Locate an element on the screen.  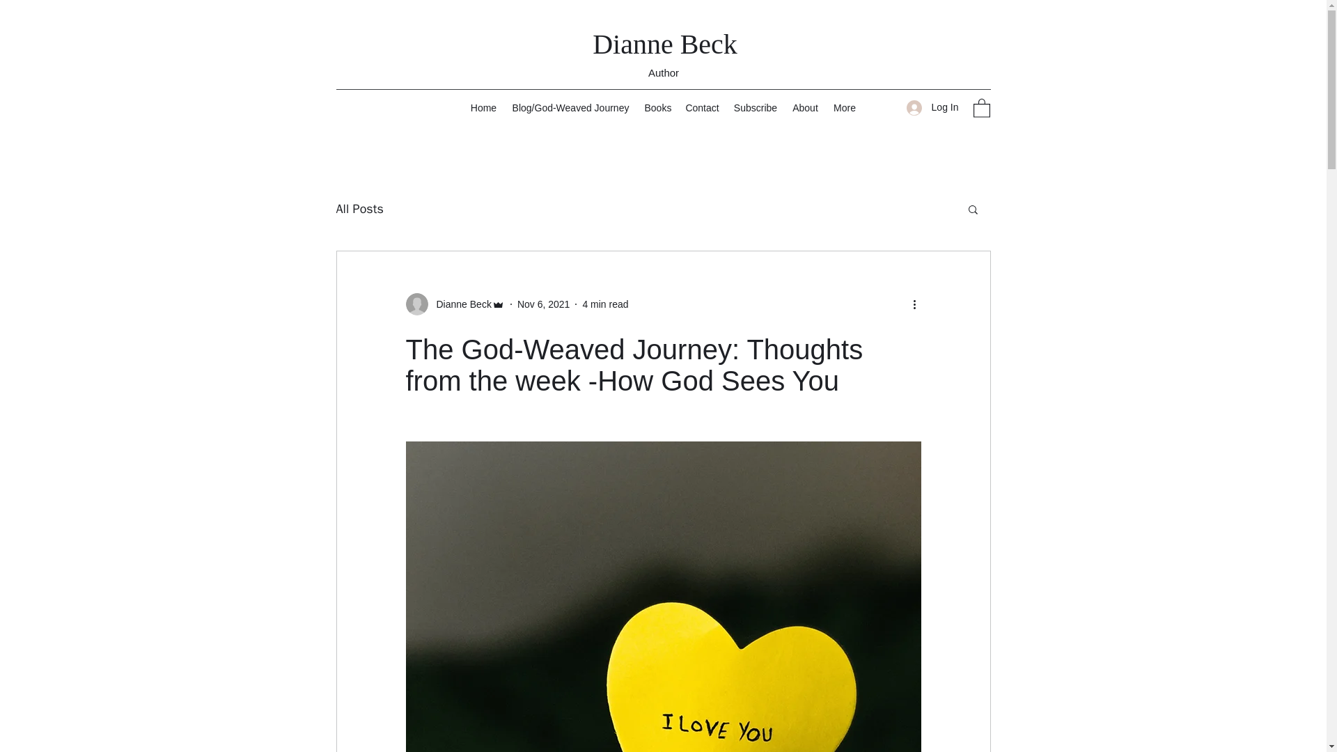
Log In is located at coordinates (932, 107).